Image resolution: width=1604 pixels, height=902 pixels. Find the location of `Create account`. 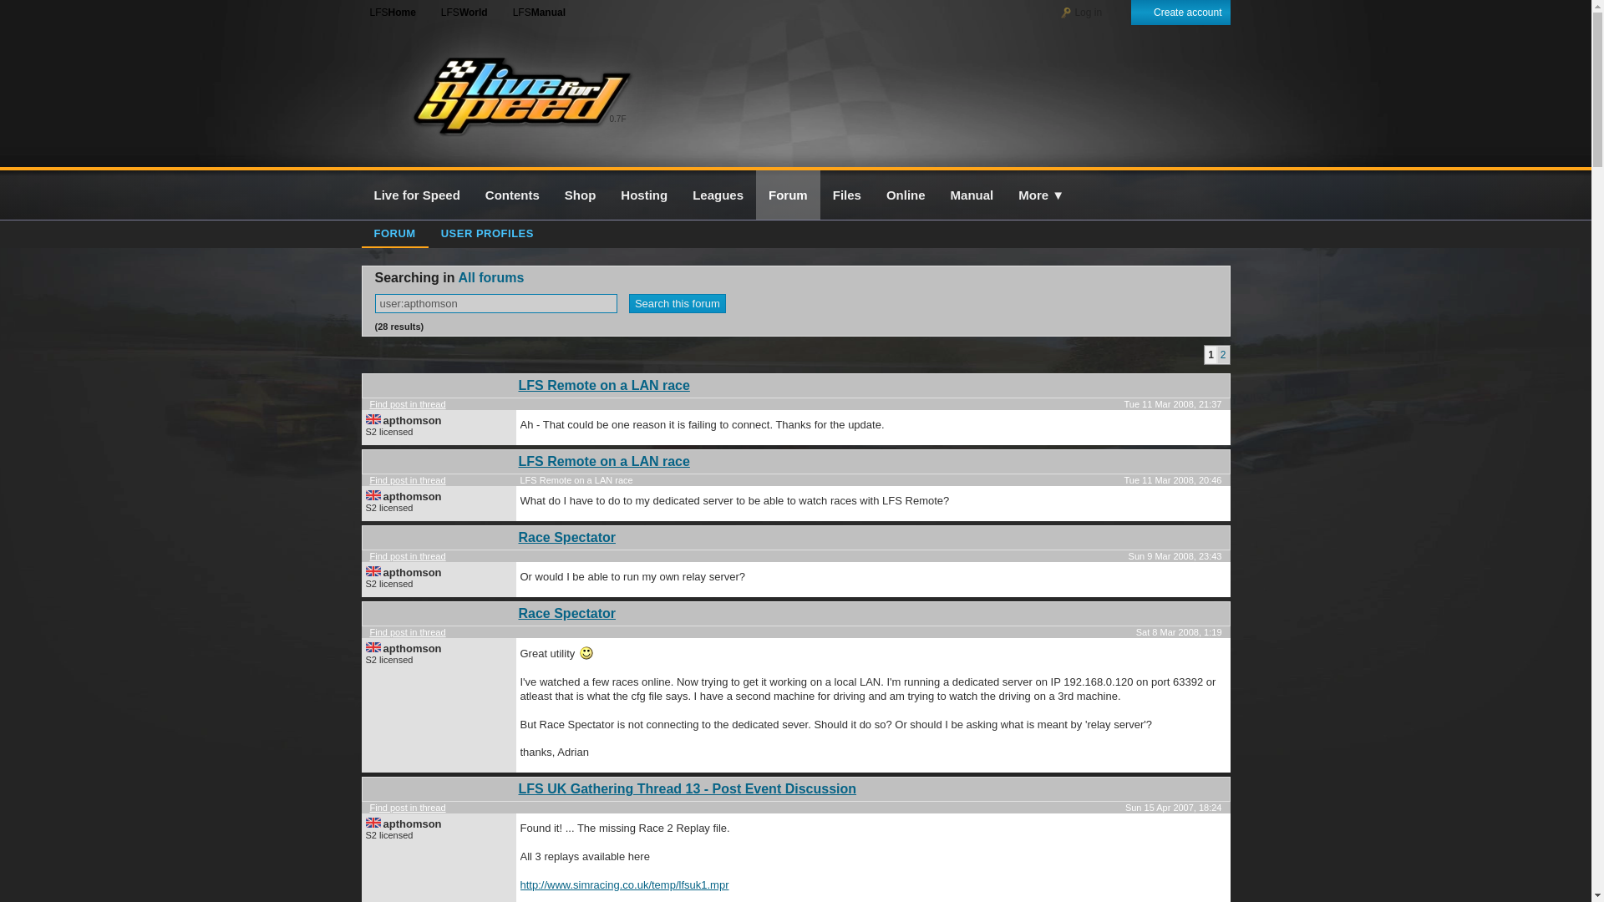

Create account is located at coordinates (1180, 13).